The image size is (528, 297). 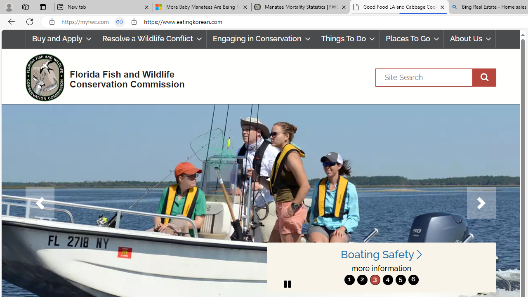 What do you see at coordinates (301, 7) in the screenshot?
I see `Manatee Mortality Statistics | FWC` at bounding box center [301, 7].